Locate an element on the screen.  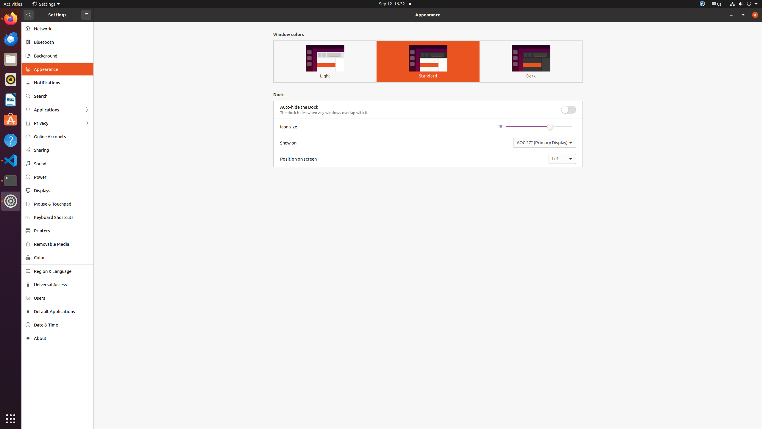
Appearance is located at coordinates (428, 15).